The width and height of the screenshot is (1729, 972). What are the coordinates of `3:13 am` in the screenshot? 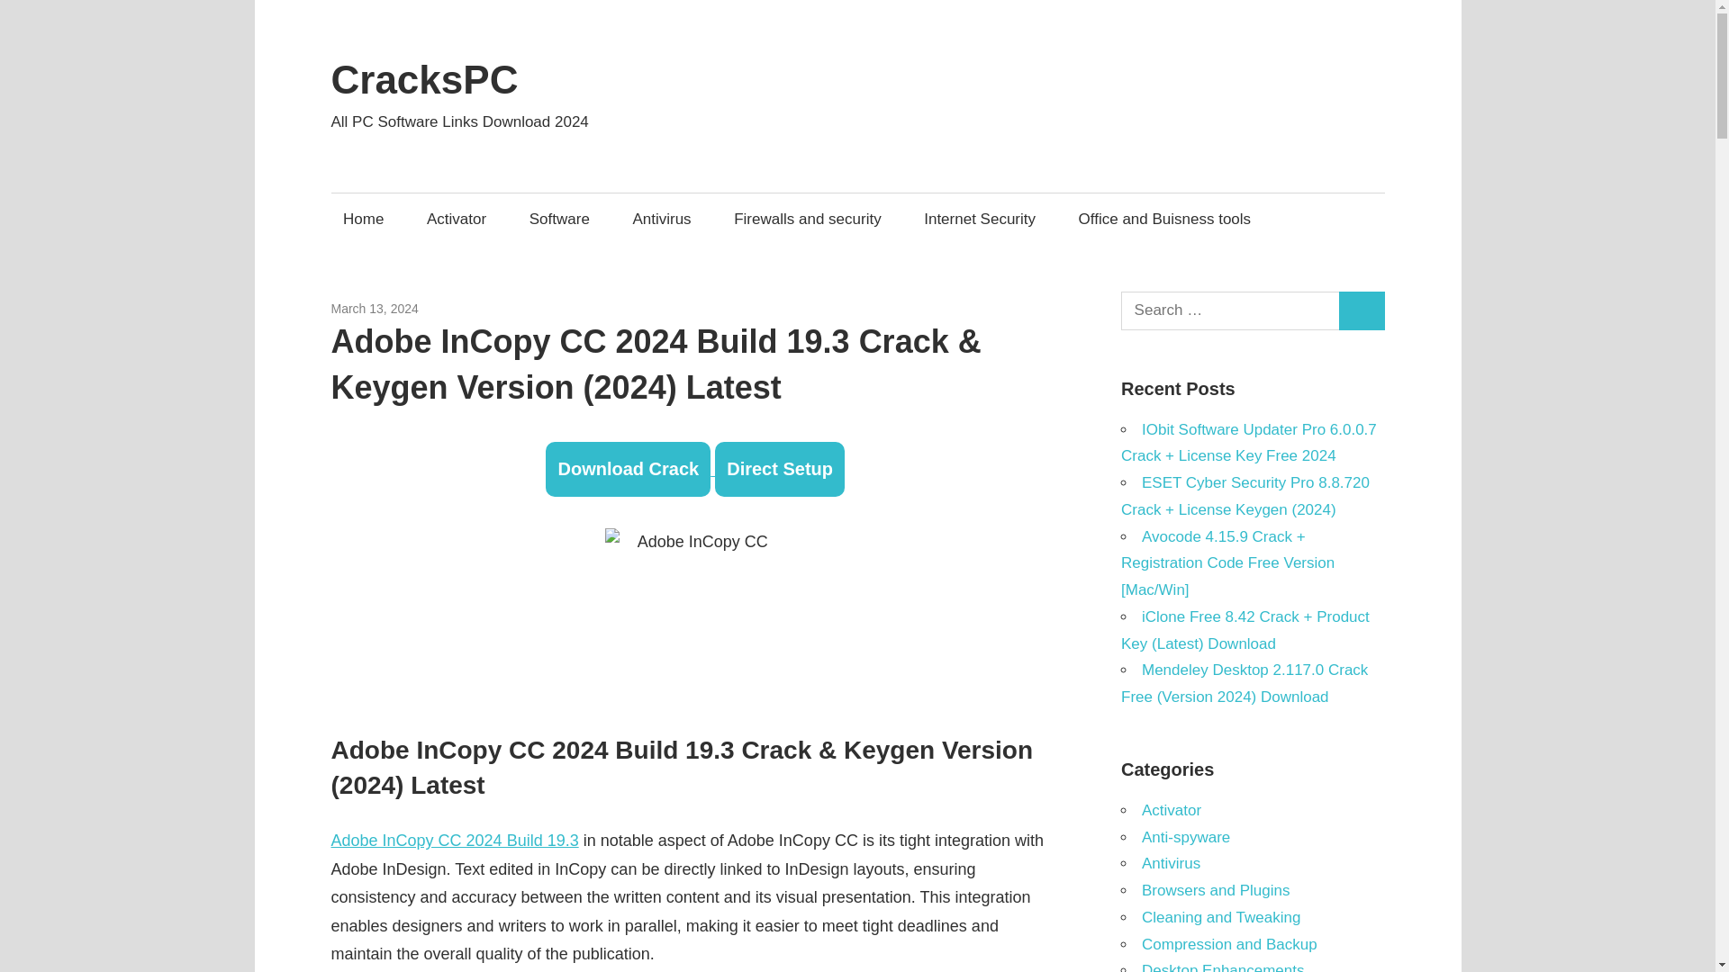 It's located at (375, 308).